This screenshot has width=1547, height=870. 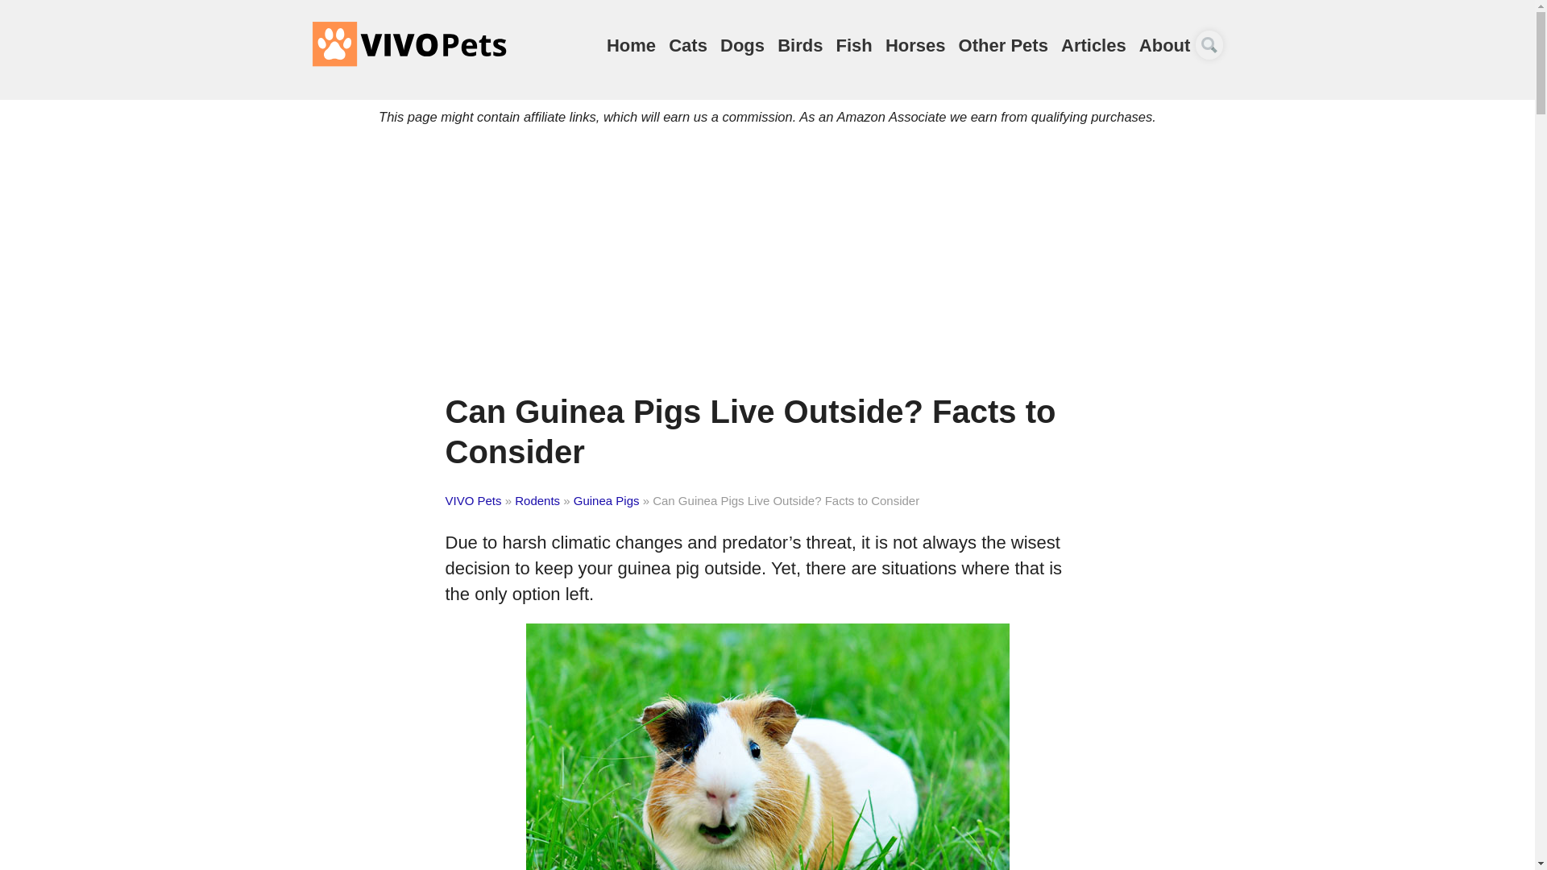 I want to click on Birds, so click(x=800, y=45).